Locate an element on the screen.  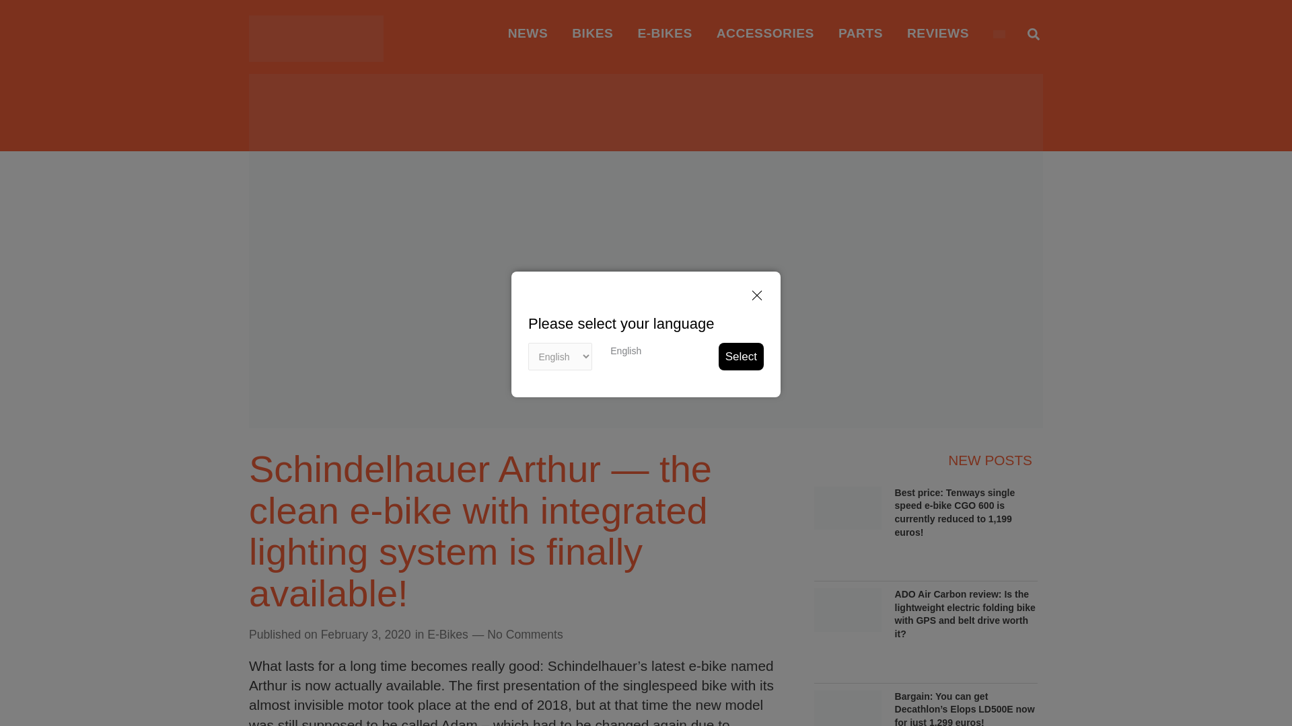
Select is located at coordinates (740, 356).